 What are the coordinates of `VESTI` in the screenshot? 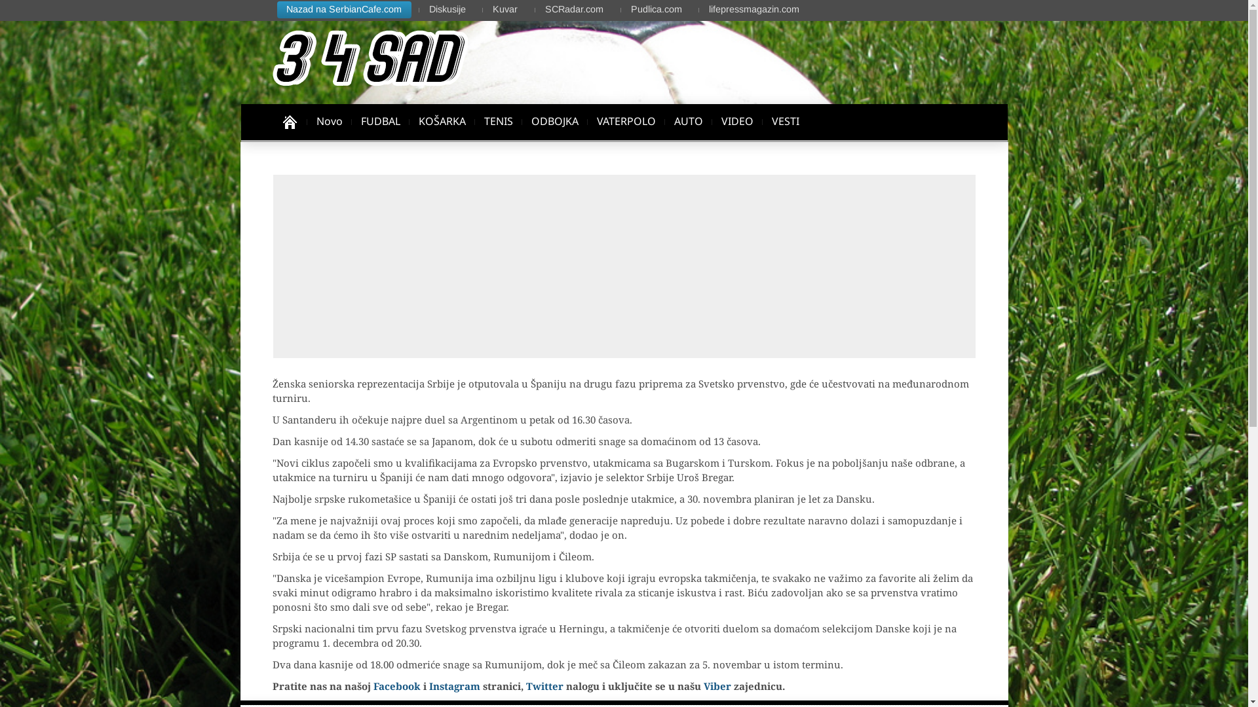 It's located at (786, 122).